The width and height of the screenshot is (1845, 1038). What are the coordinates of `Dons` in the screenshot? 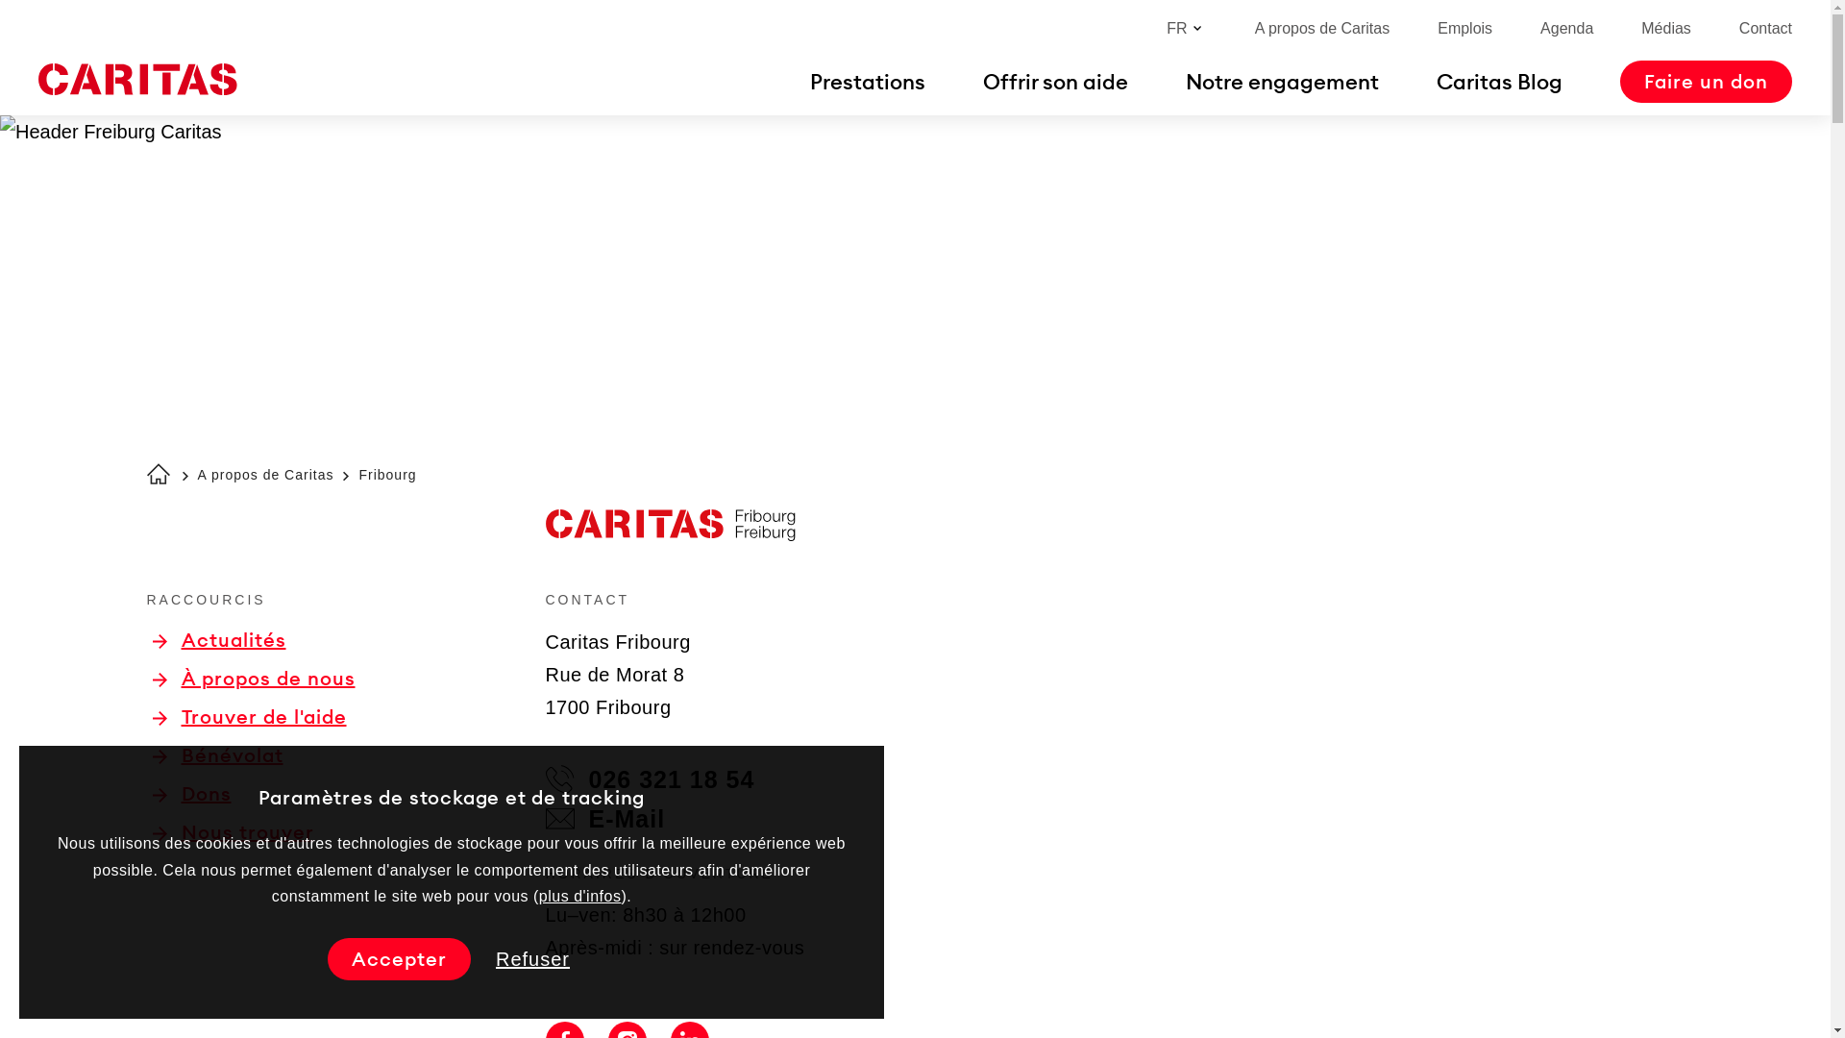 It's located at (190, 794).